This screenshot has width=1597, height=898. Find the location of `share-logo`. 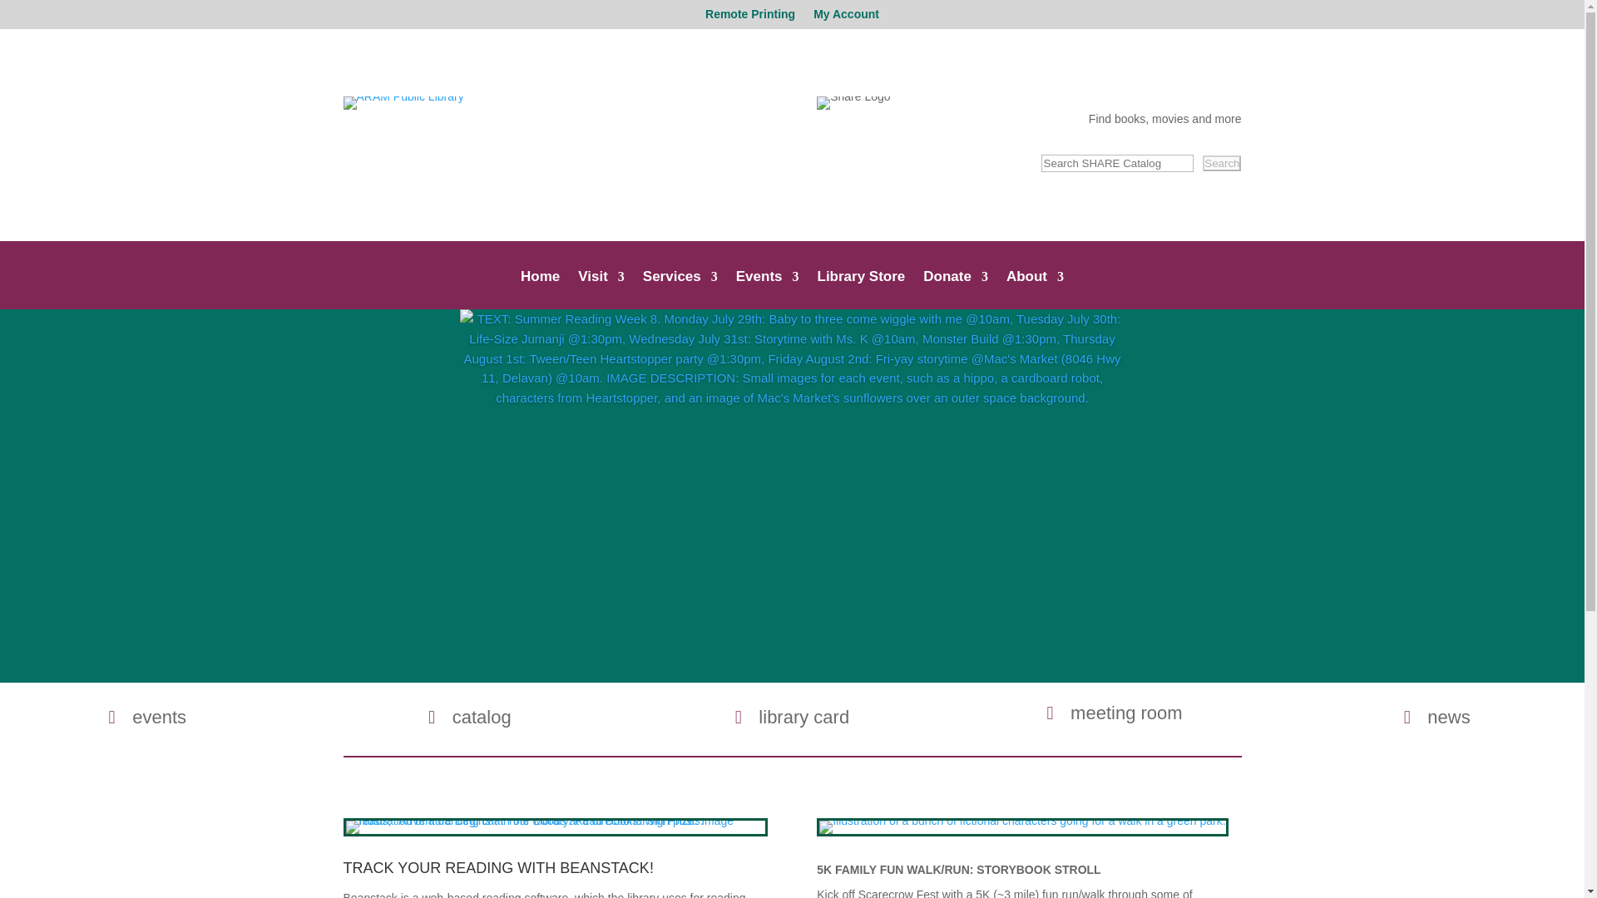

share-logo is located at coordinates (853, 102).